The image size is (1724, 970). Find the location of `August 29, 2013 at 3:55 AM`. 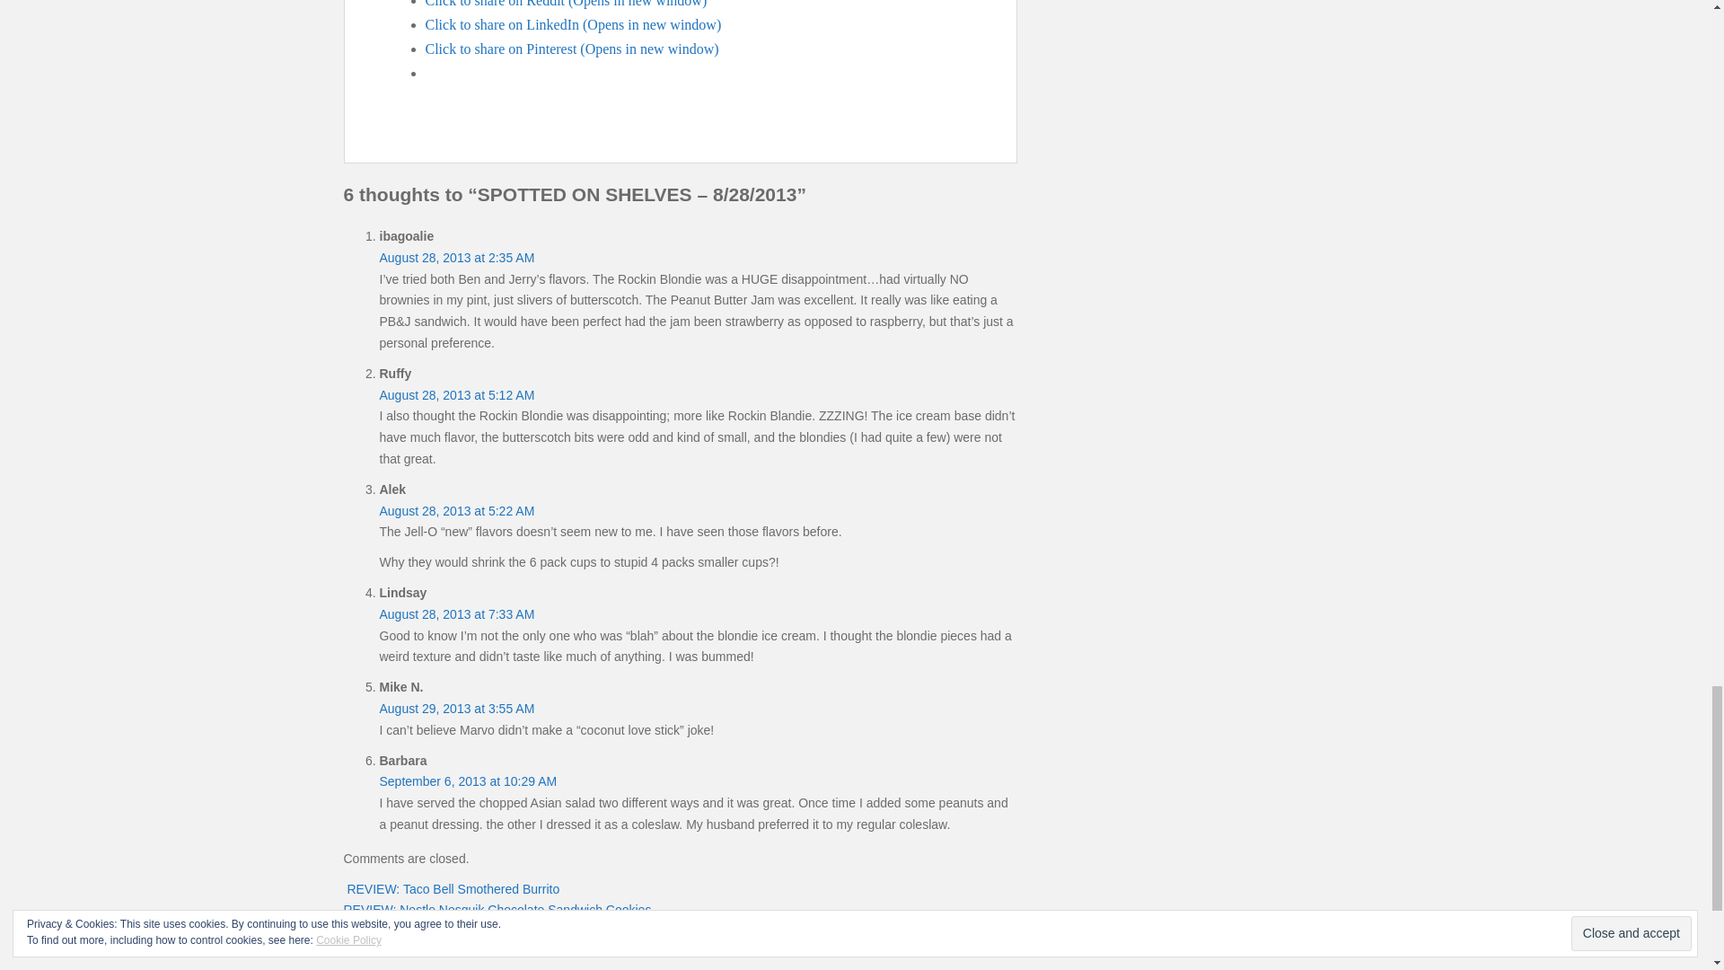

August 29, 2013 at 3:55 AM is located at coordinates (456, 708).